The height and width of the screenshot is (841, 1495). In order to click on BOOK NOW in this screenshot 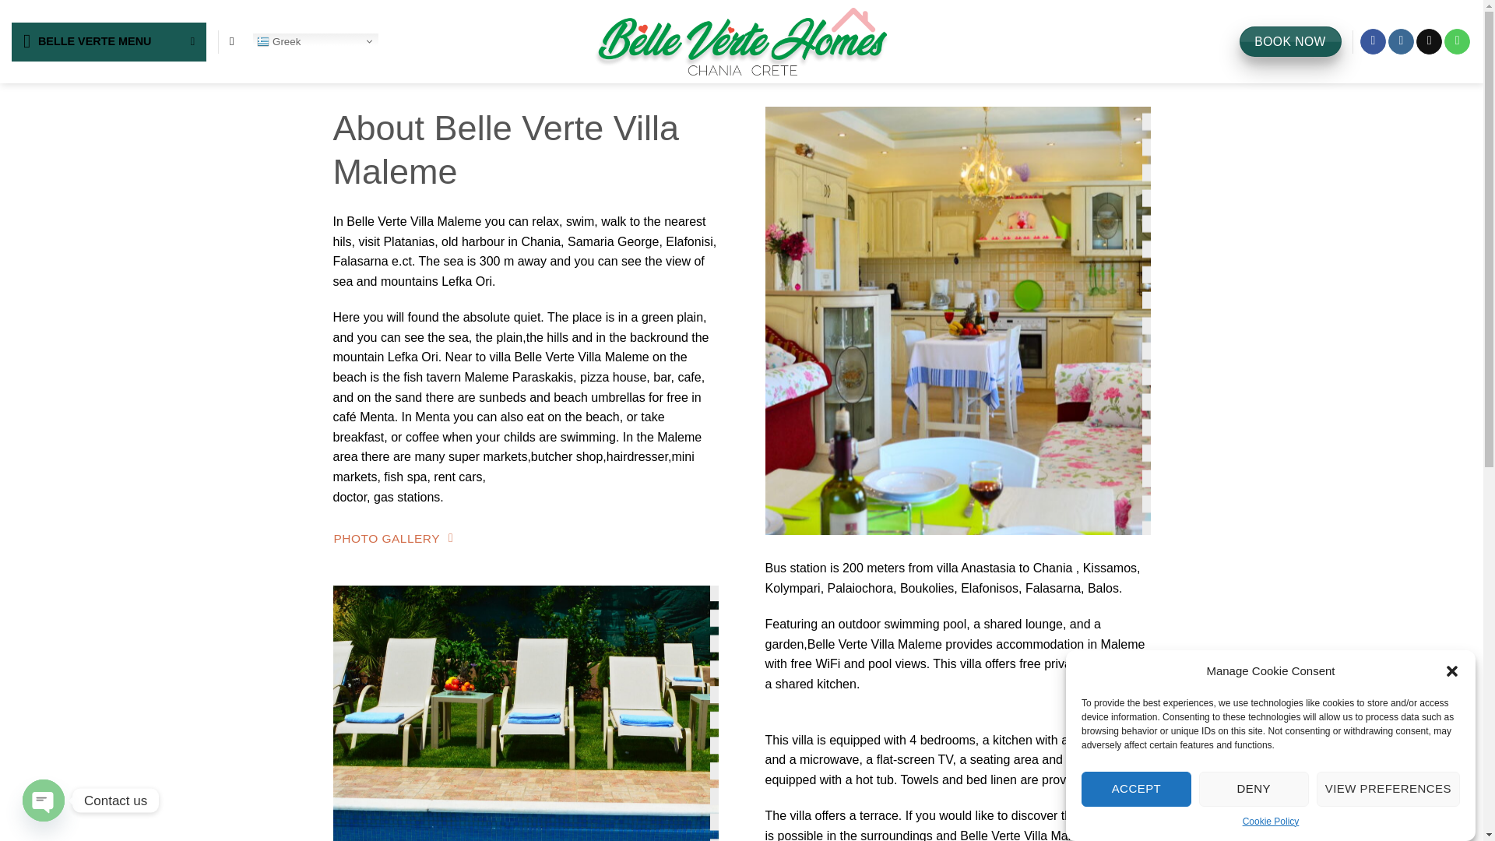, I will do `click(1289, 42)`.